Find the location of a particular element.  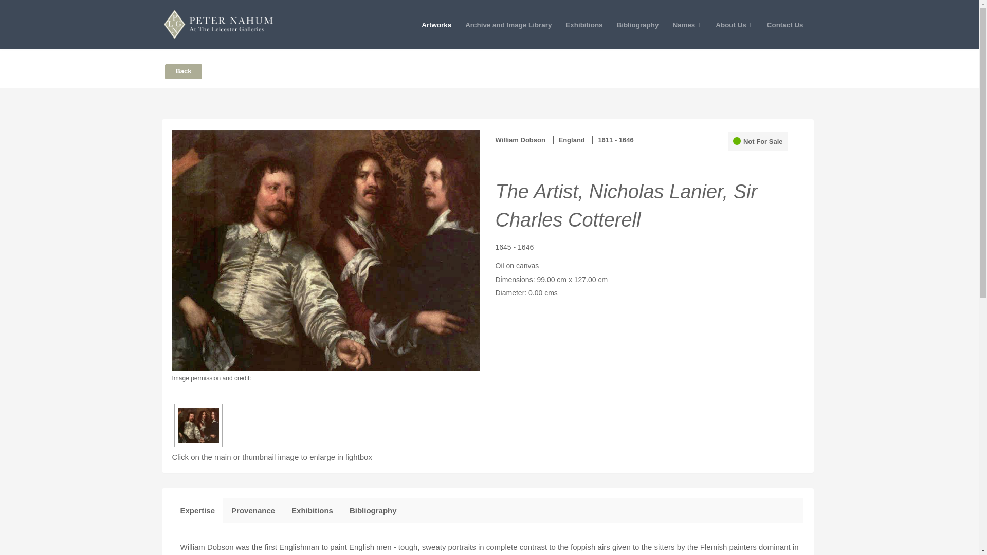

Artworks is located at coordinates (436, 25).